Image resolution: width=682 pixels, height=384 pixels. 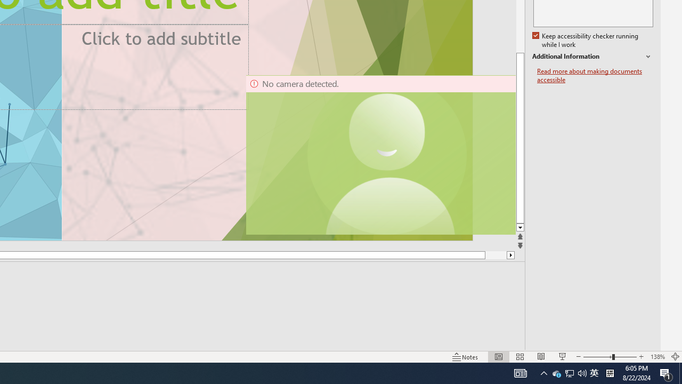 I want to click on Zoom 138%, so click(x=657, y=356).